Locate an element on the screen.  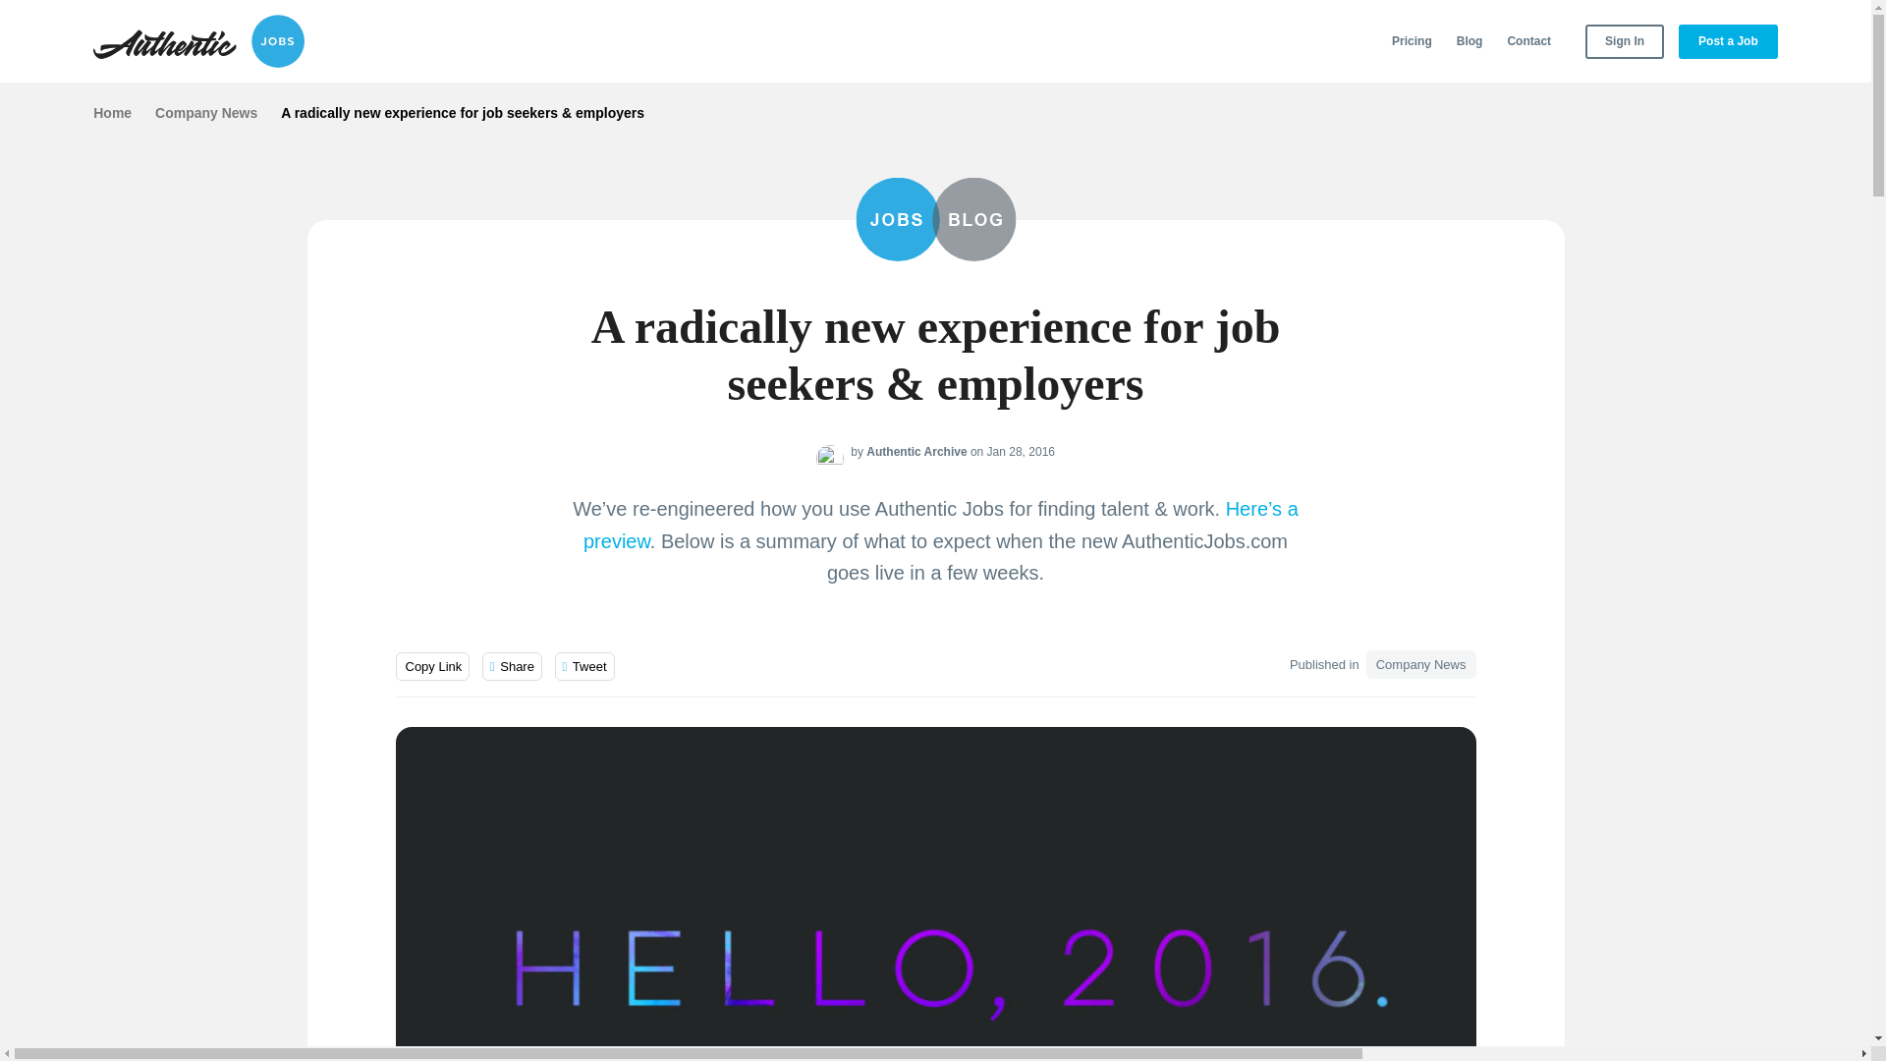
Company News is located at coordinates (1420, 664).